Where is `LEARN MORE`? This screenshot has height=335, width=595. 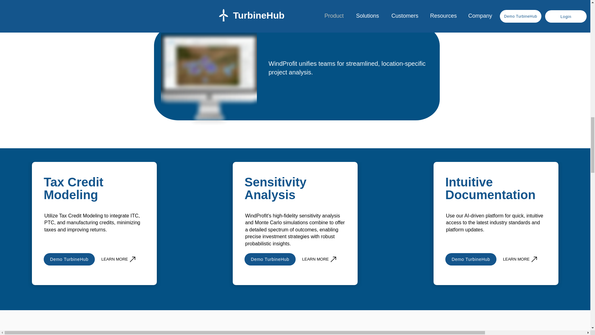 LEARN MORE is located at coordinates (521, 259).